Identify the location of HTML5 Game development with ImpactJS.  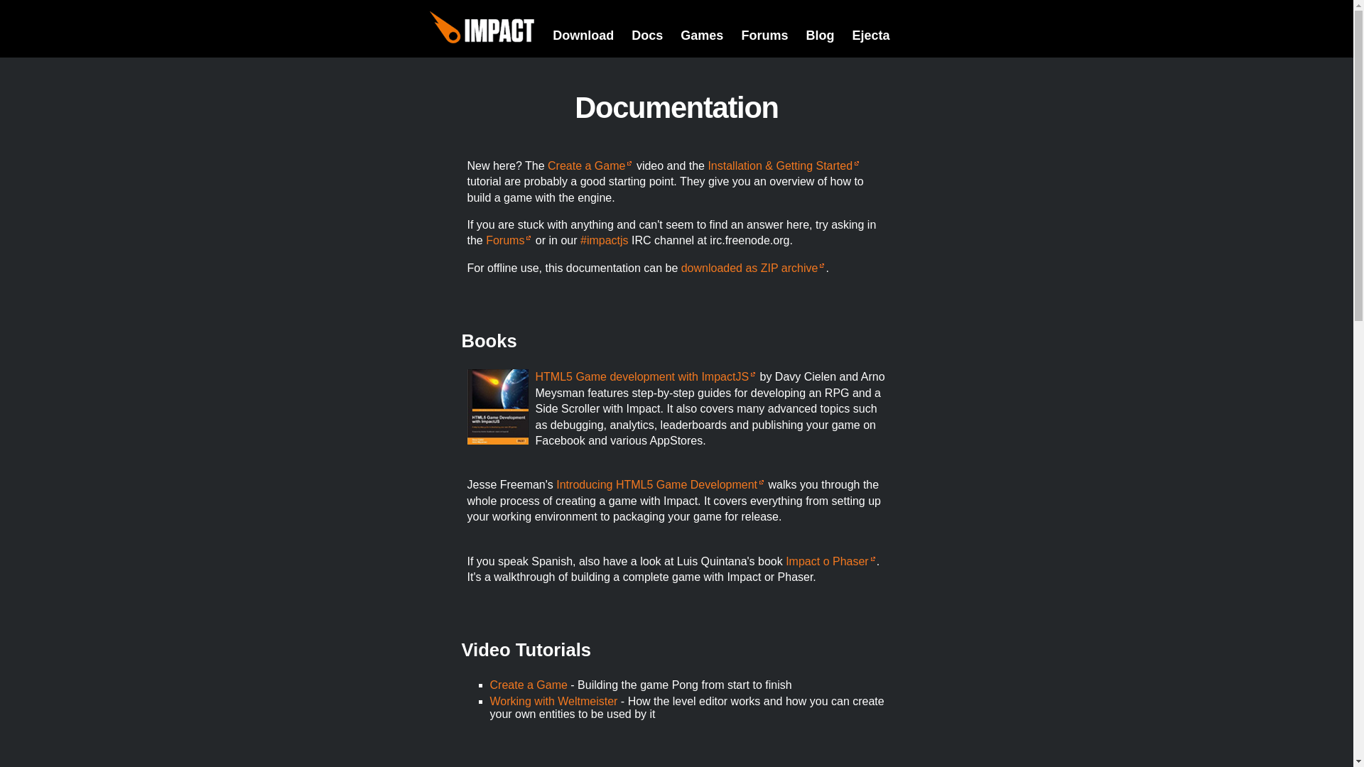
(646, 376).